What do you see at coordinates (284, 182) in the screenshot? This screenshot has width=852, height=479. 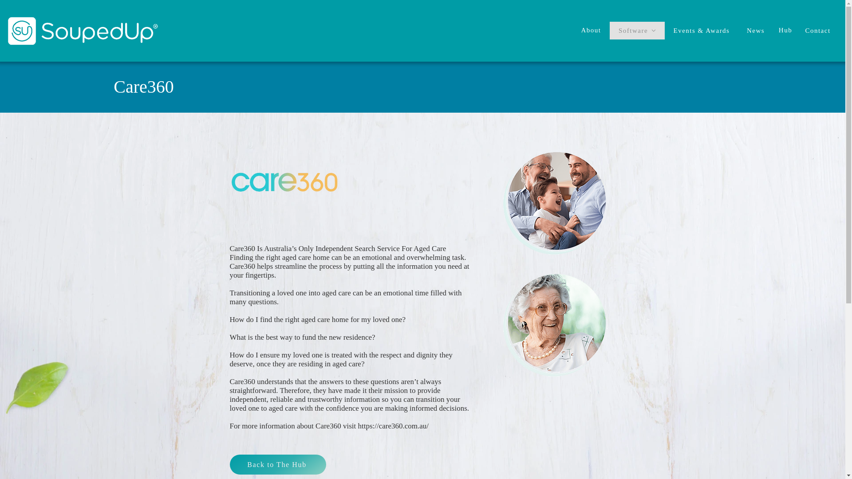 I see `Care360` at bounding box center [284, 182].